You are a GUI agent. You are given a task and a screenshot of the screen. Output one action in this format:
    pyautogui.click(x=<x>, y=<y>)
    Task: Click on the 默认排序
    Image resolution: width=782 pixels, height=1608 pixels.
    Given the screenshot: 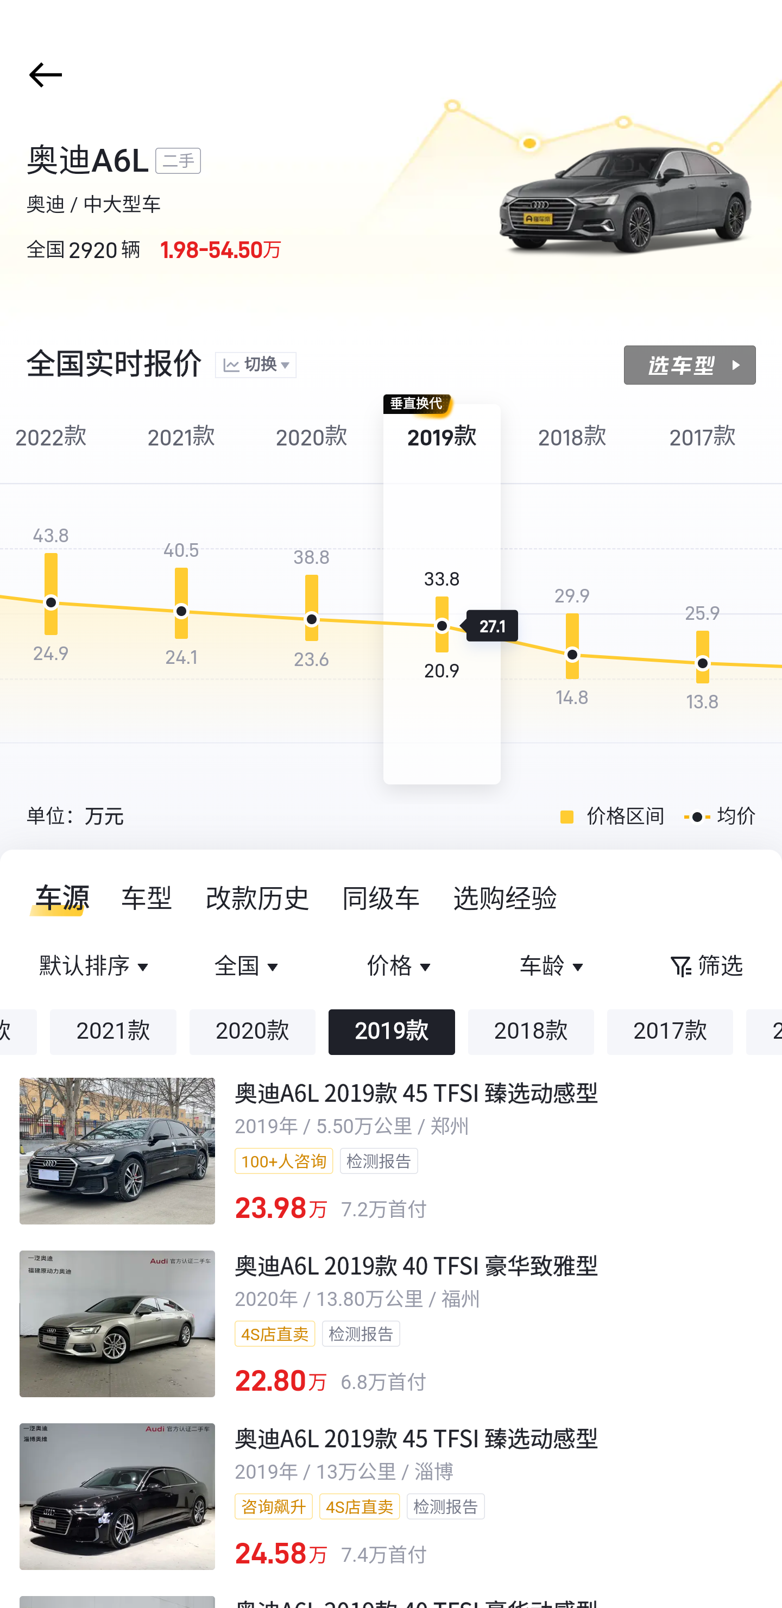 What is the action you would take?
    pyautogui.click(x=96, y=967)
    